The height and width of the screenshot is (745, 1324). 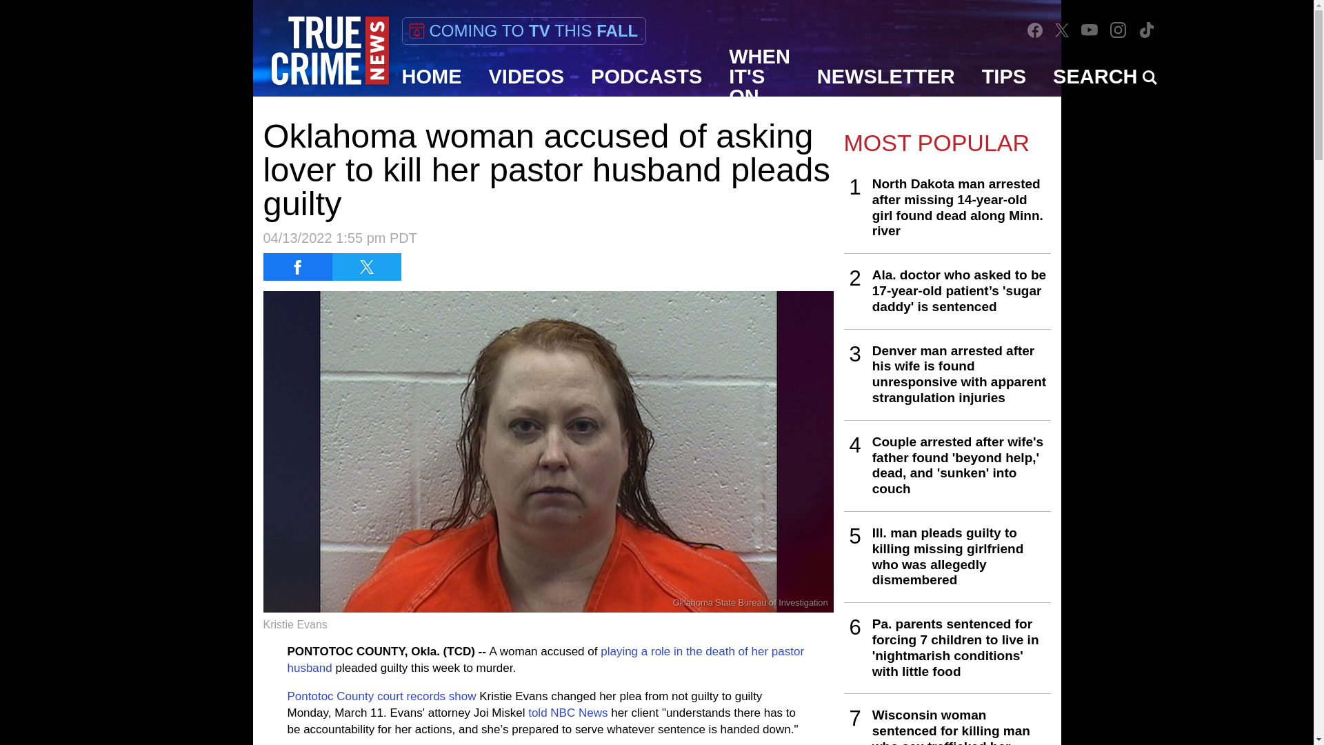 I want to click on 3rd party ad content, so click(x=656, y=714).